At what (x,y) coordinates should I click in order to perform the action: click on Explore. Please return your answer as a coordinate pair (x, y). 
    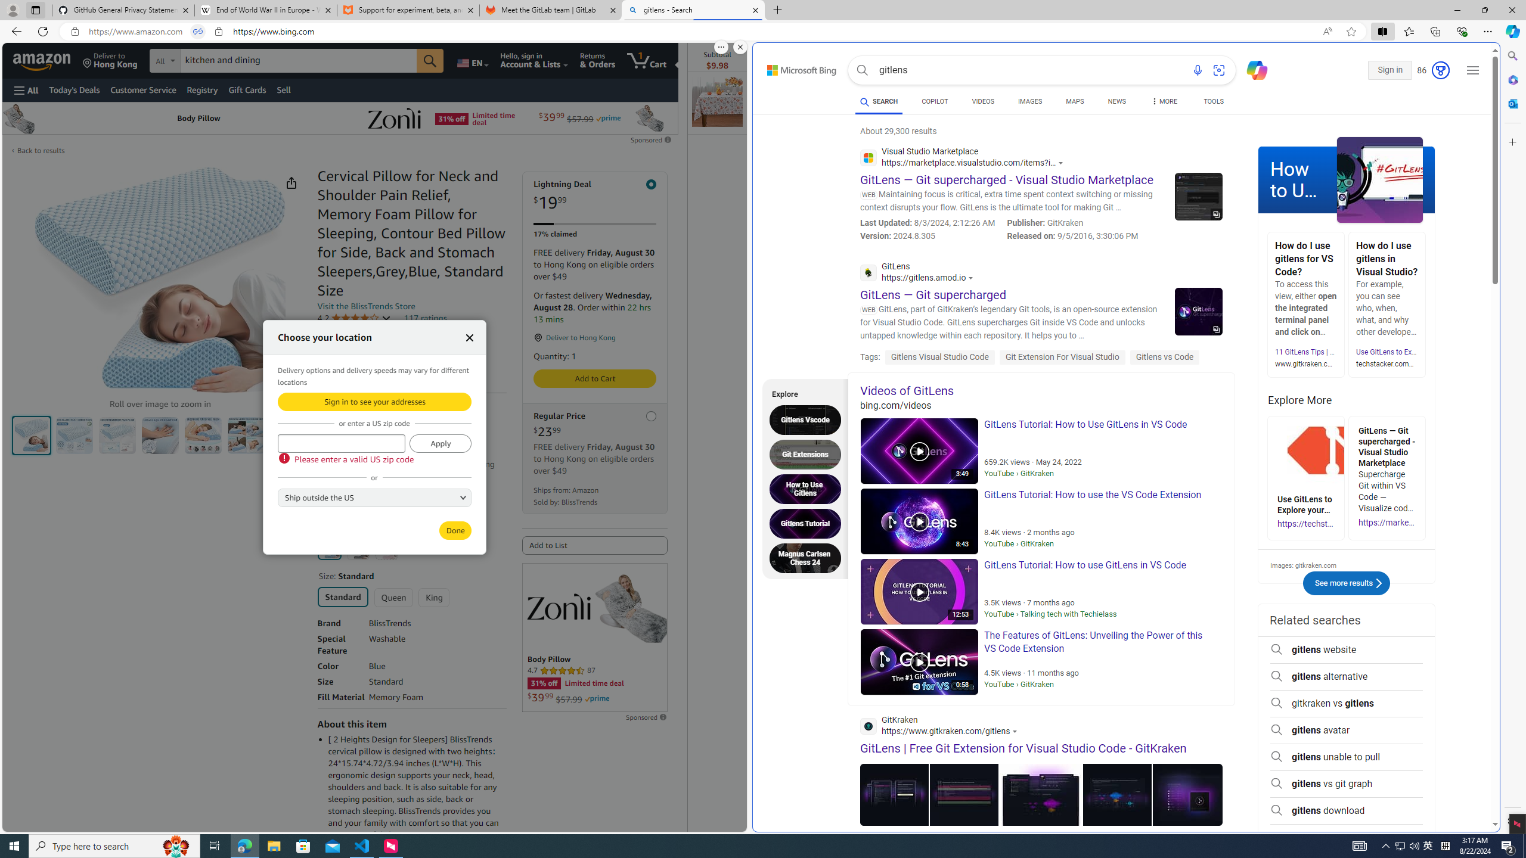
    Looking at the image, I should click on (802, 393).